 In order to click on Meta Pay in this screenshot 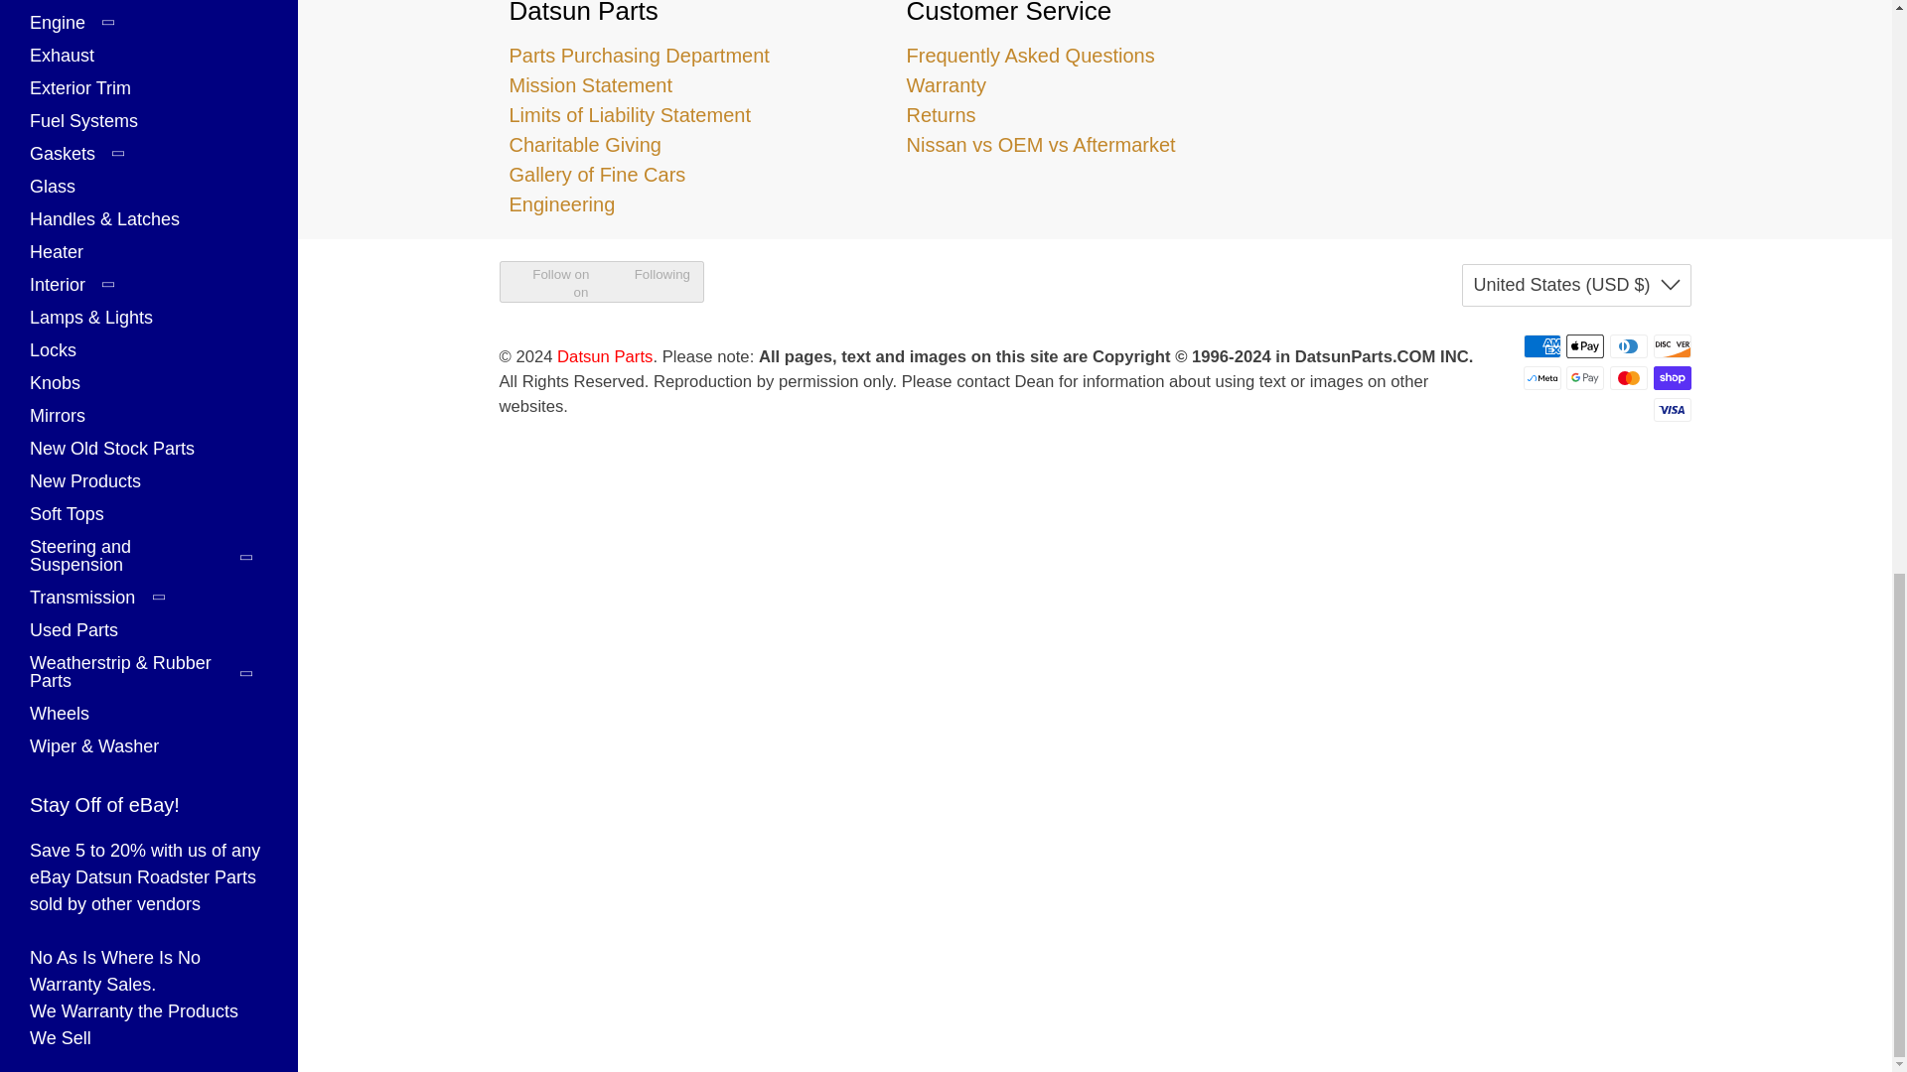, I will do `click(1542, 378)`.